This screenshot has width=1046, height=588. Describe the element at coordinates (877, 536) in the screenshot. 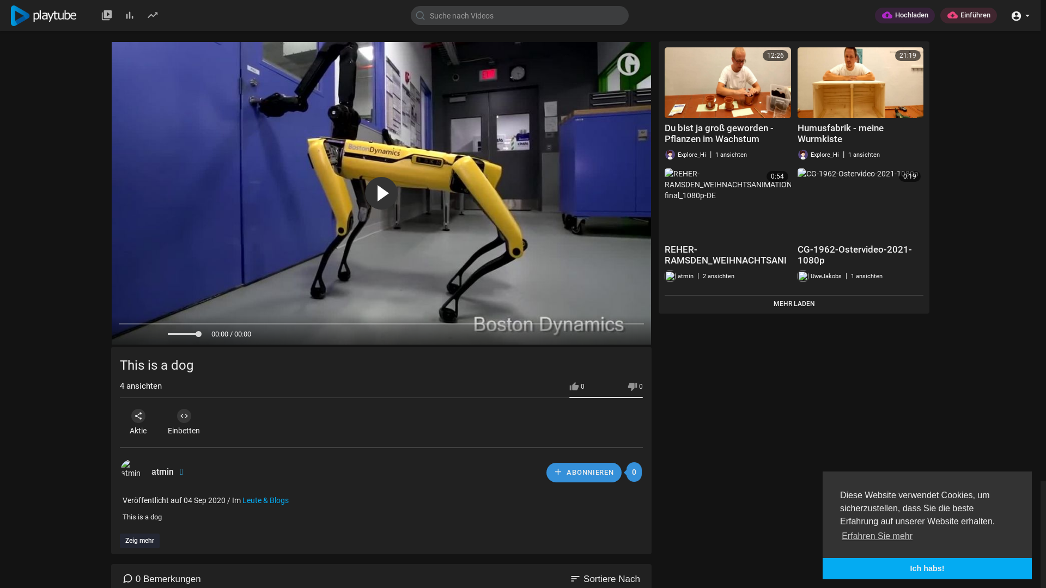

I see `Erfahren Sie mehr` at that location.